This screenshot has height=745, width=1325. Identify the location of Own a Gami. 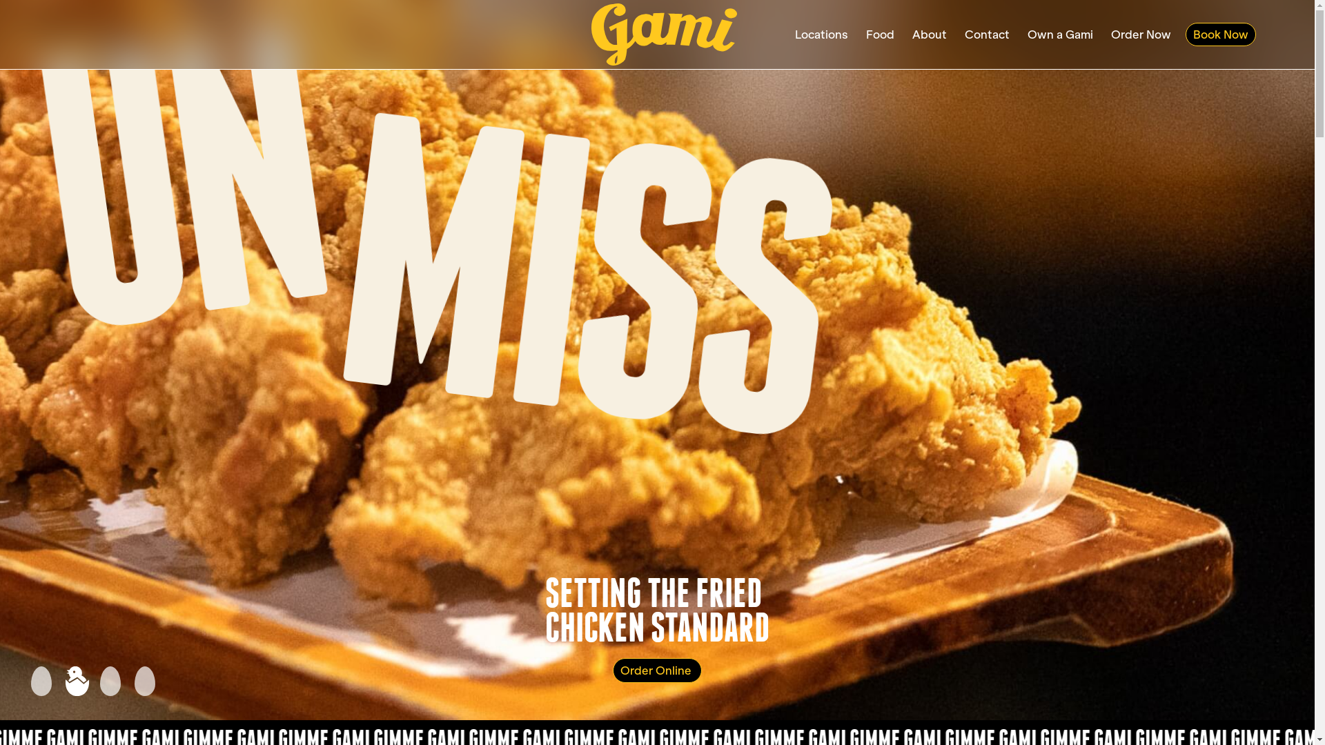
(1060, 34).